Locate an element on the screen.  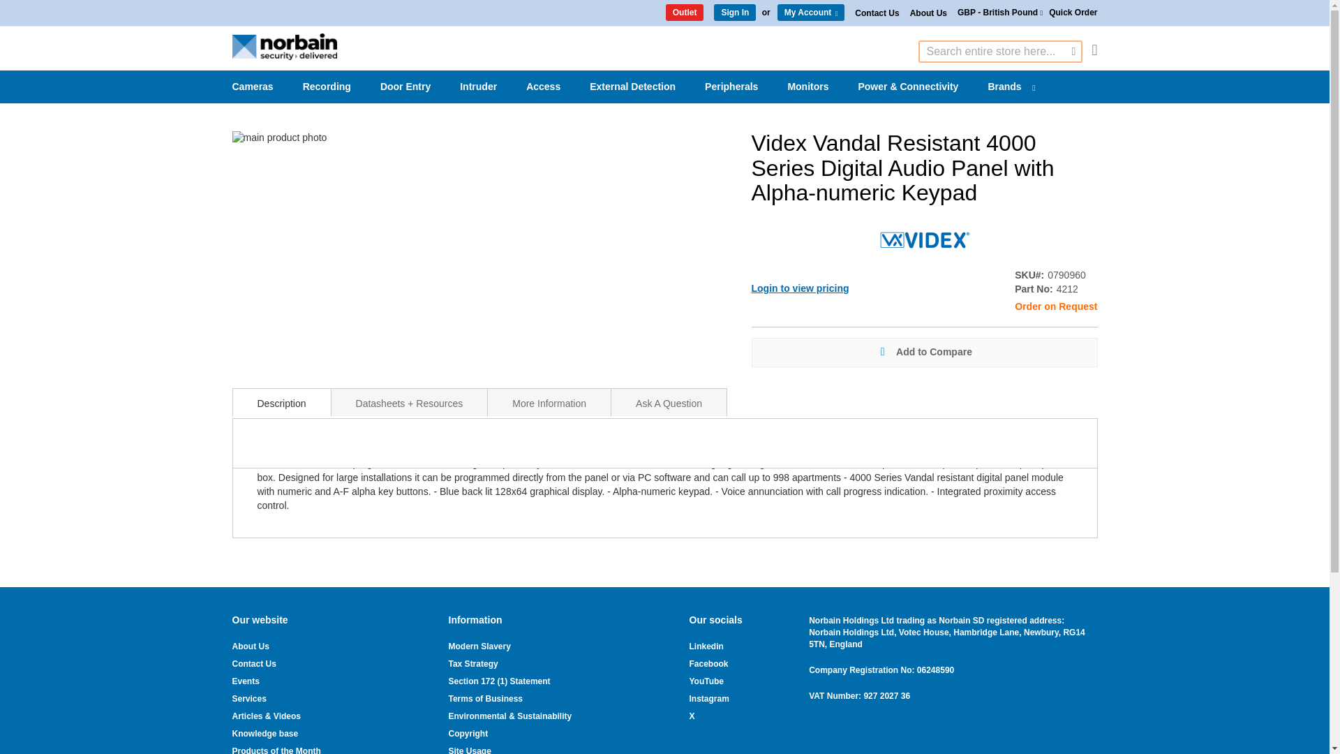
Outlet is located at coordinates (685, 13).